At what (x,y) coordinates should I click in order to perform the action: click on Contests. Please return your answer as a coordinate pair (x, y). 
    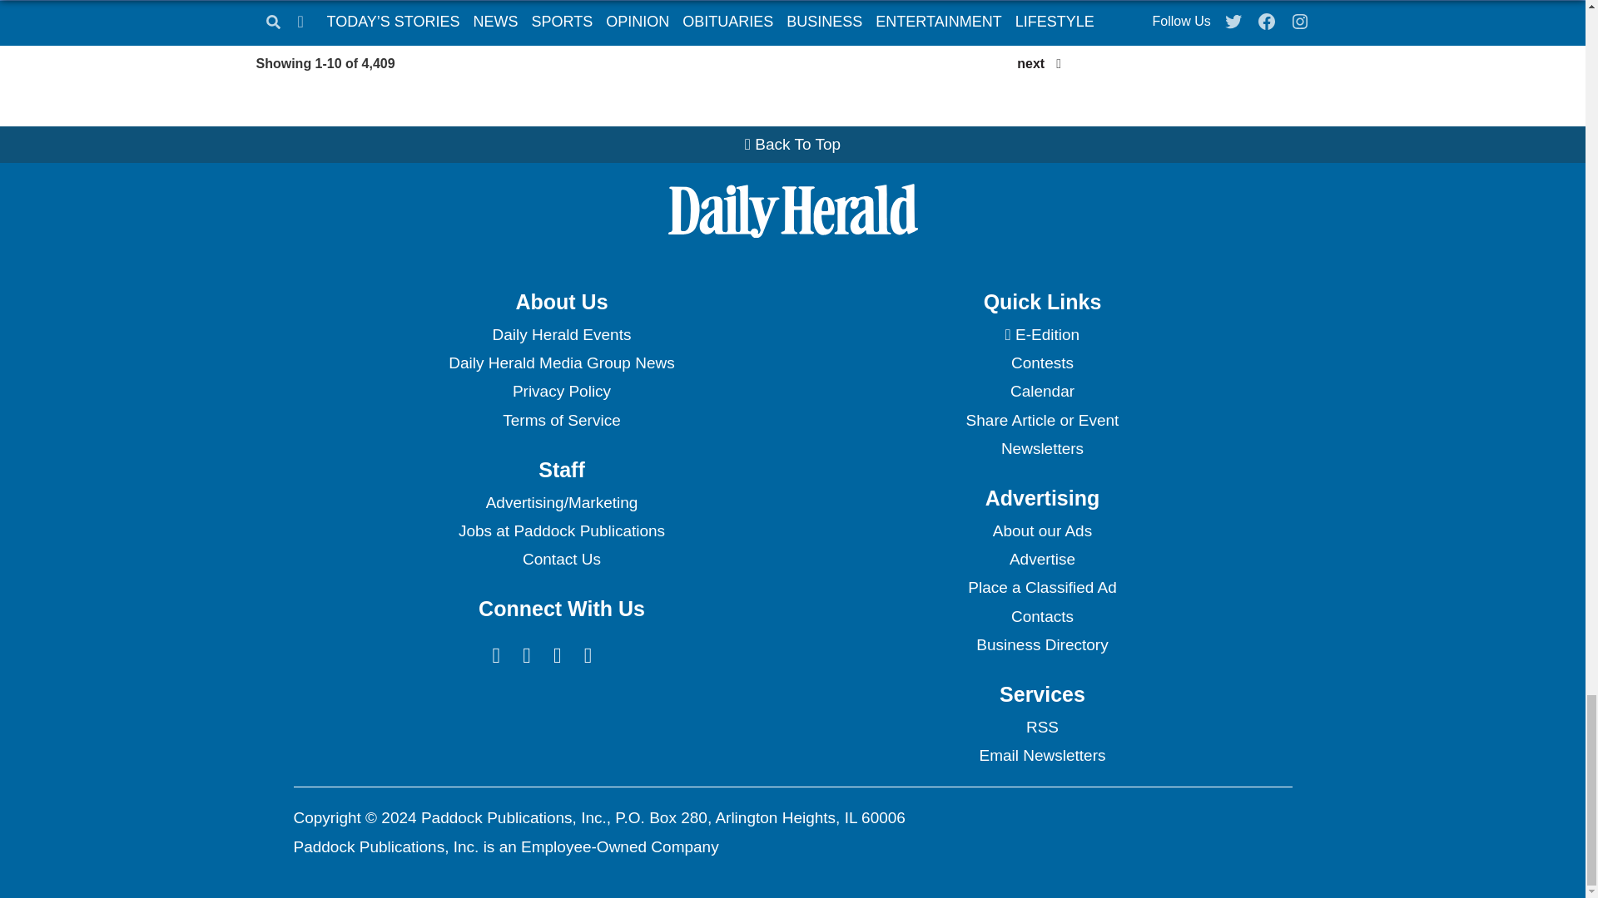
    Looking at the image, I should click on (1042, 363).